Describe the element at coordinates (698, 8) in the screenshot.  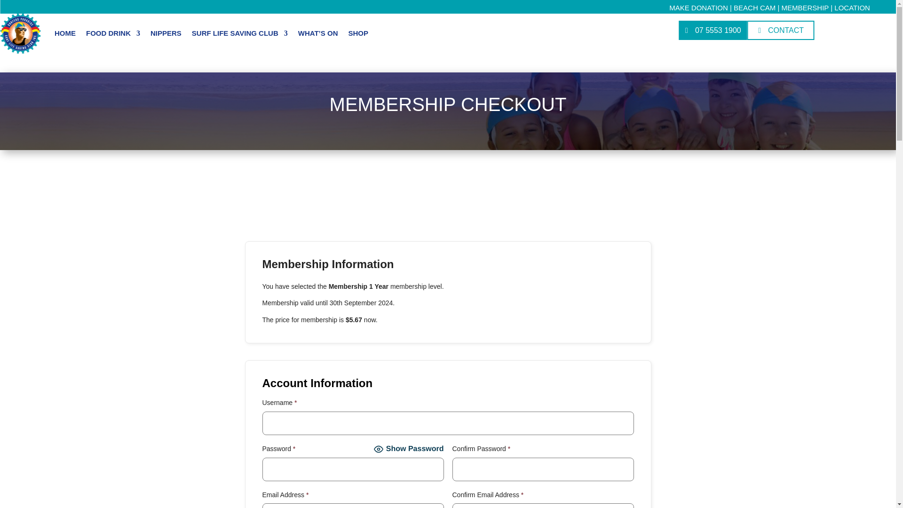
I see `MAKE DONATION` at that location.